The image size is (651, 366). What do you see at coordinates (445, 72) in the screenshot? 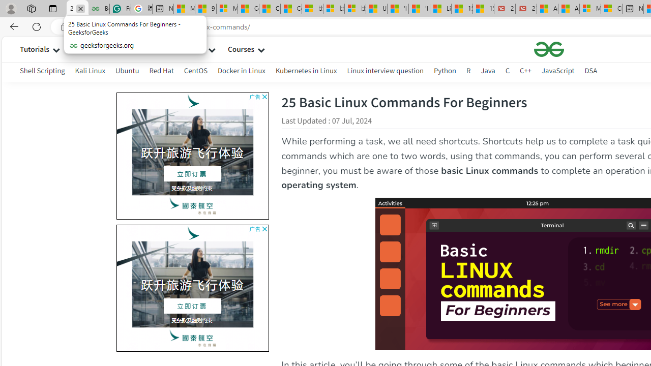
I see `Python` at bounding box center [445, 72].